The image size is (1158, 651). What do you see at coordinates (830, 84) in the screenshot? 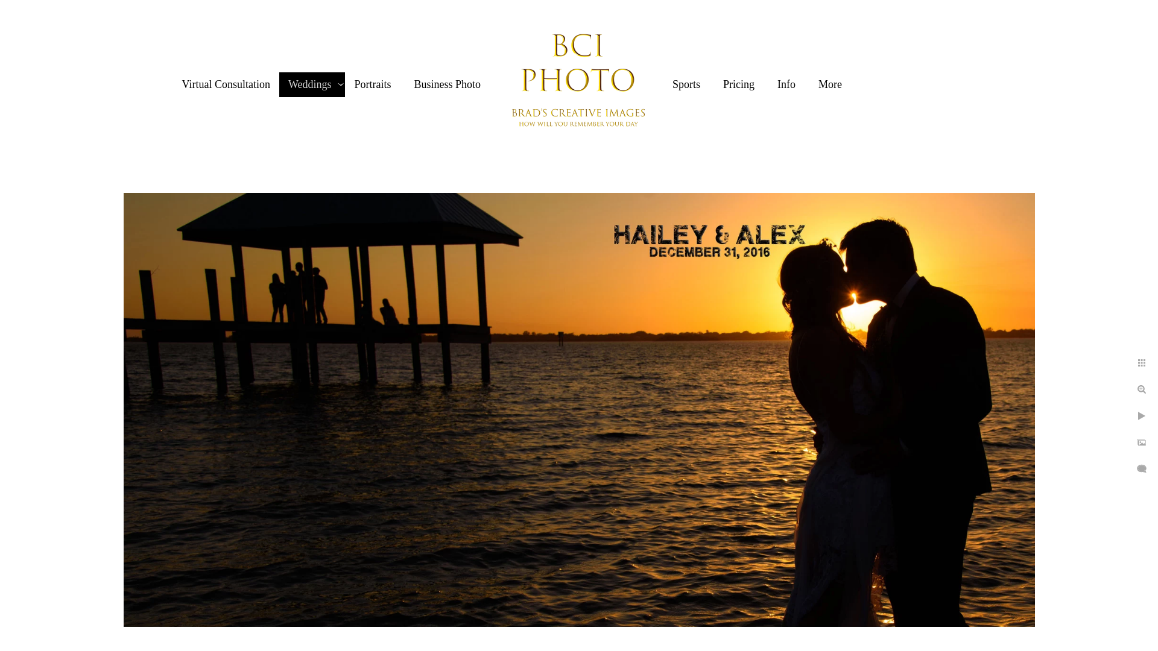
I see `More` at bounding box center [830, 84].